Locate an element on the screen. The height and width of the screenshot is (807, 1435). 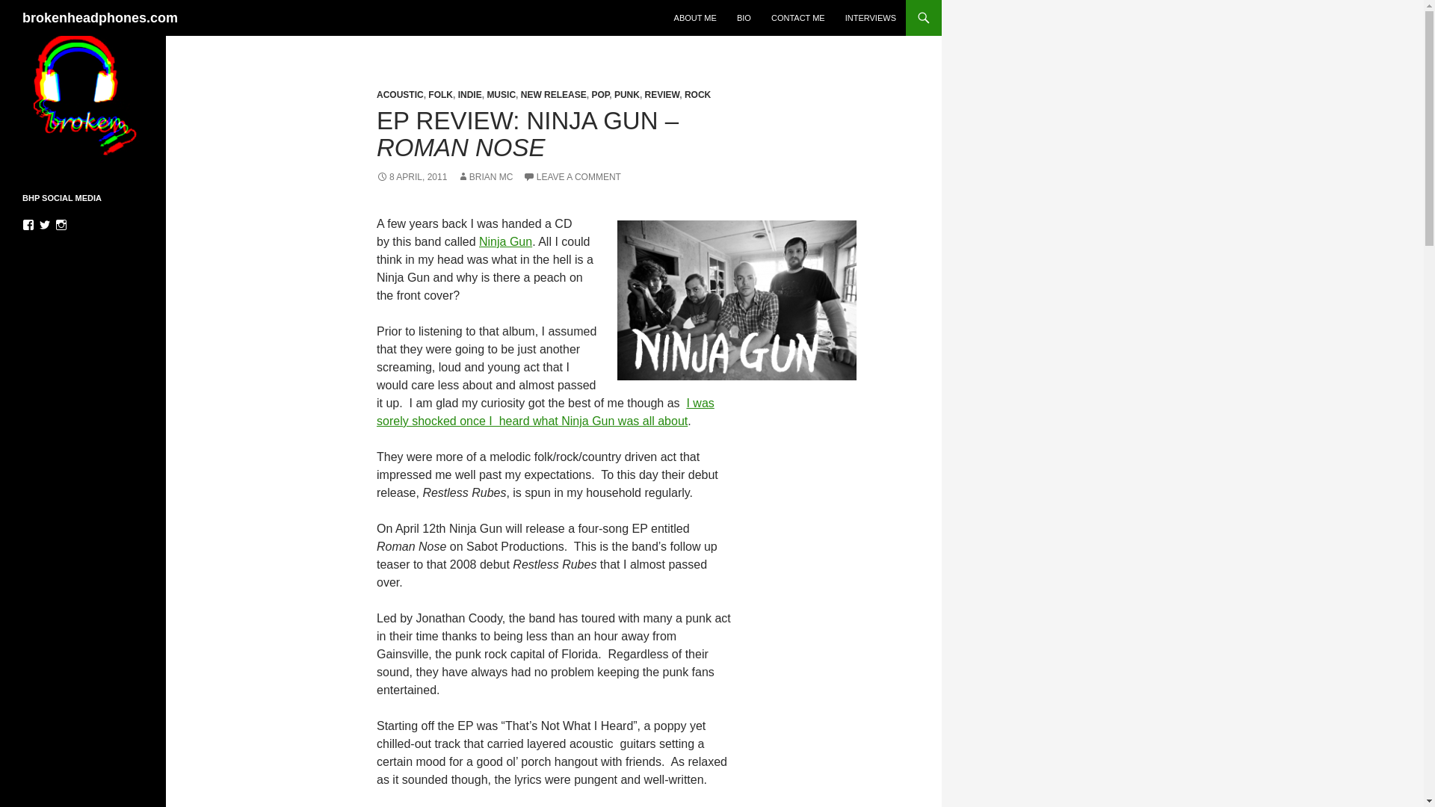
brokenheadphones.com is located at coordinates (100, 18).